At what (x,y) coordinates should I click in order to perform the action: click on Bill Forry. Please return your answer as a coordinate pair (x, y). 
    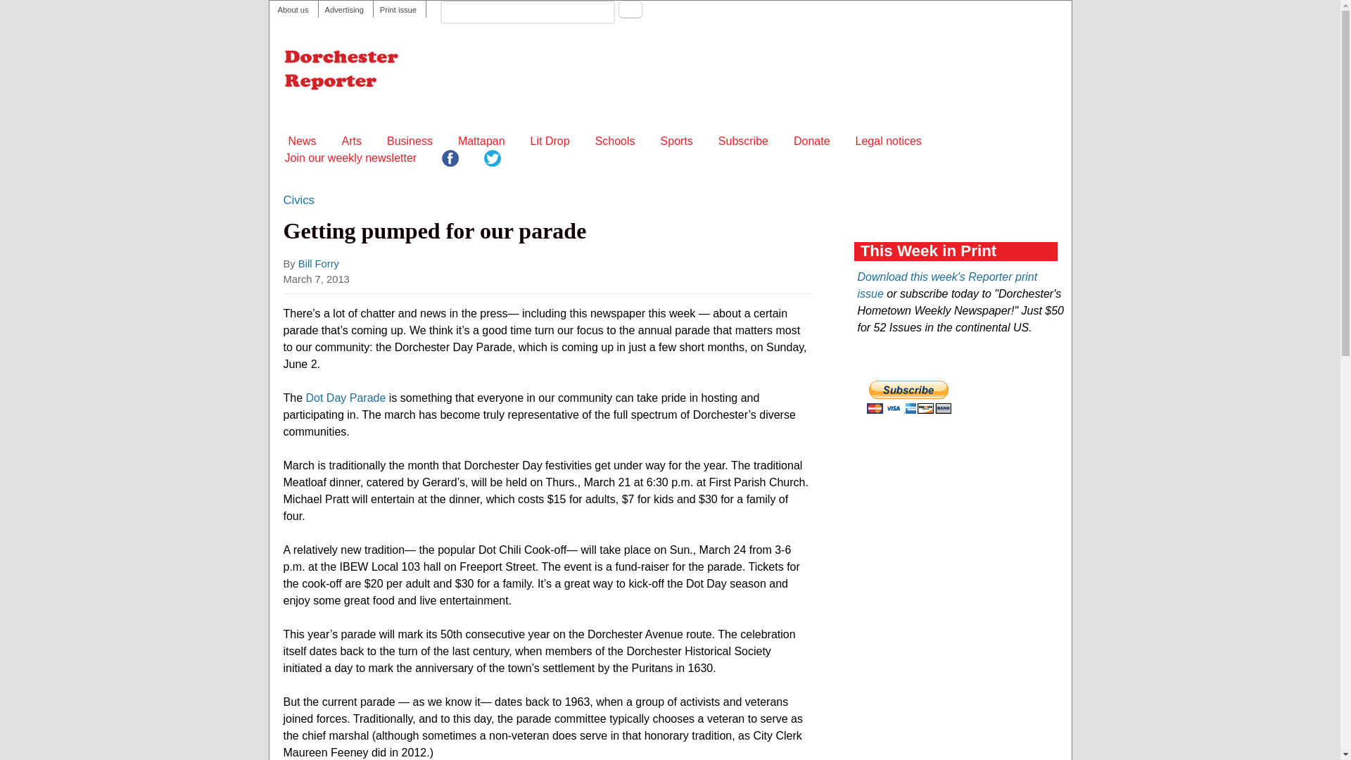
    Looking at the image, I should click on (318, 264).